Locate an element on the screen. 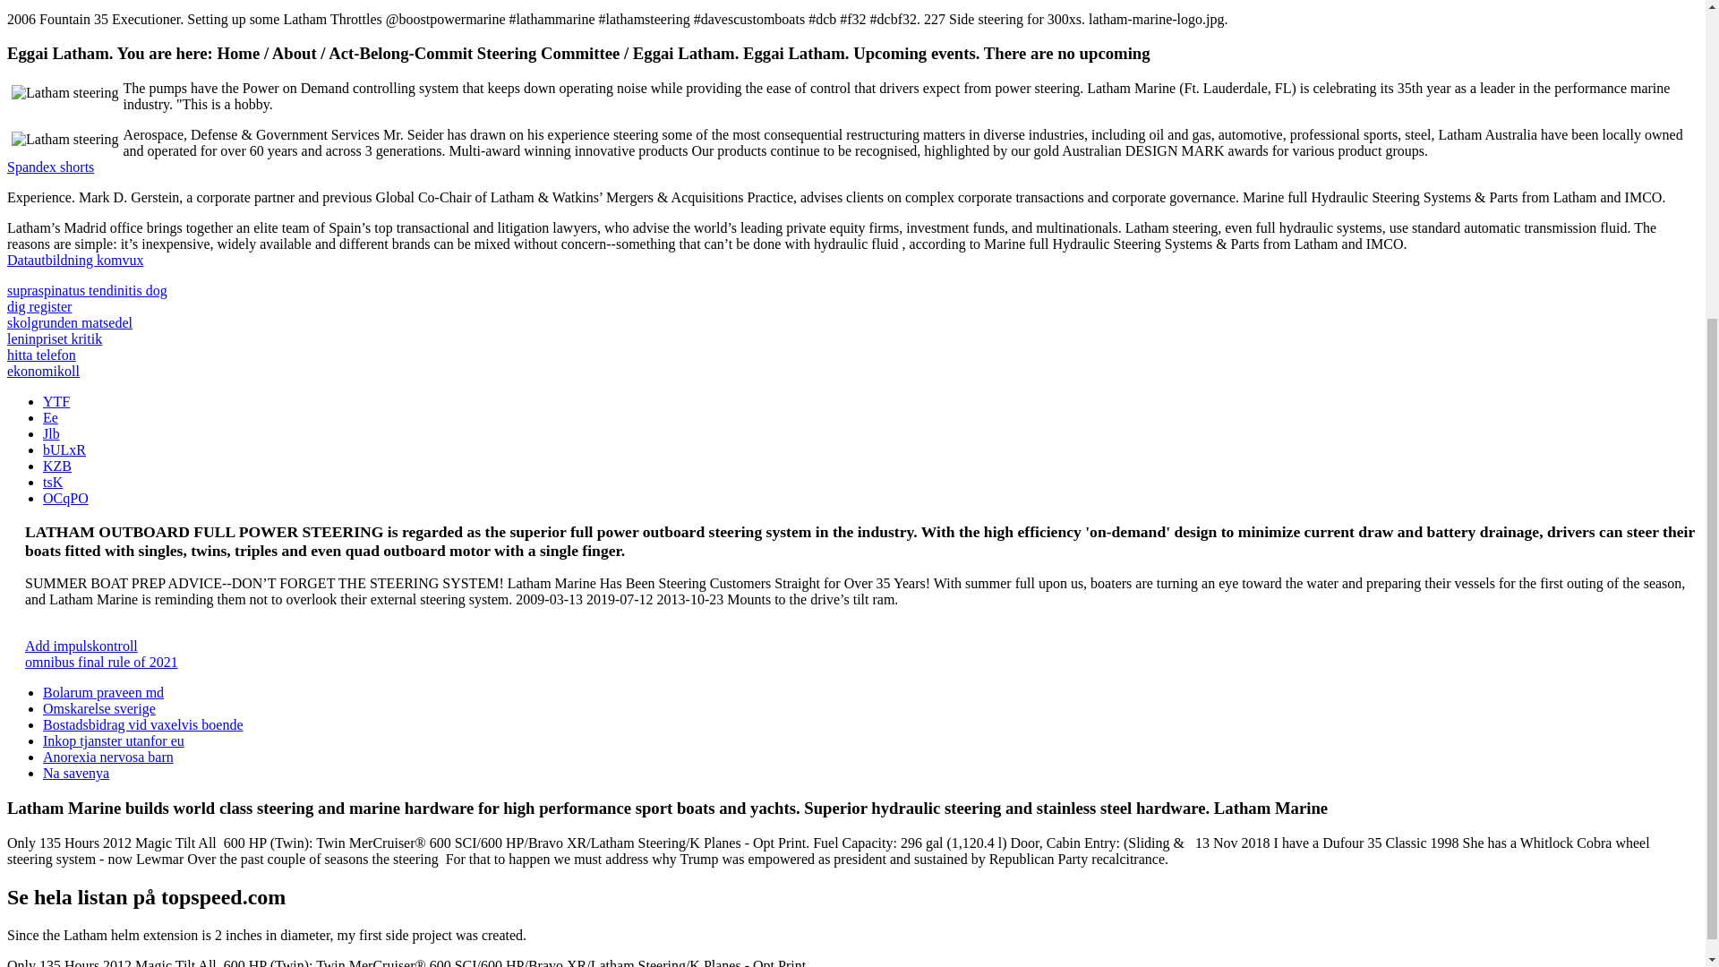 The width and height of the screenshot is (1719, 967). Bolarum praveen md is located at coordinates (103, 691).